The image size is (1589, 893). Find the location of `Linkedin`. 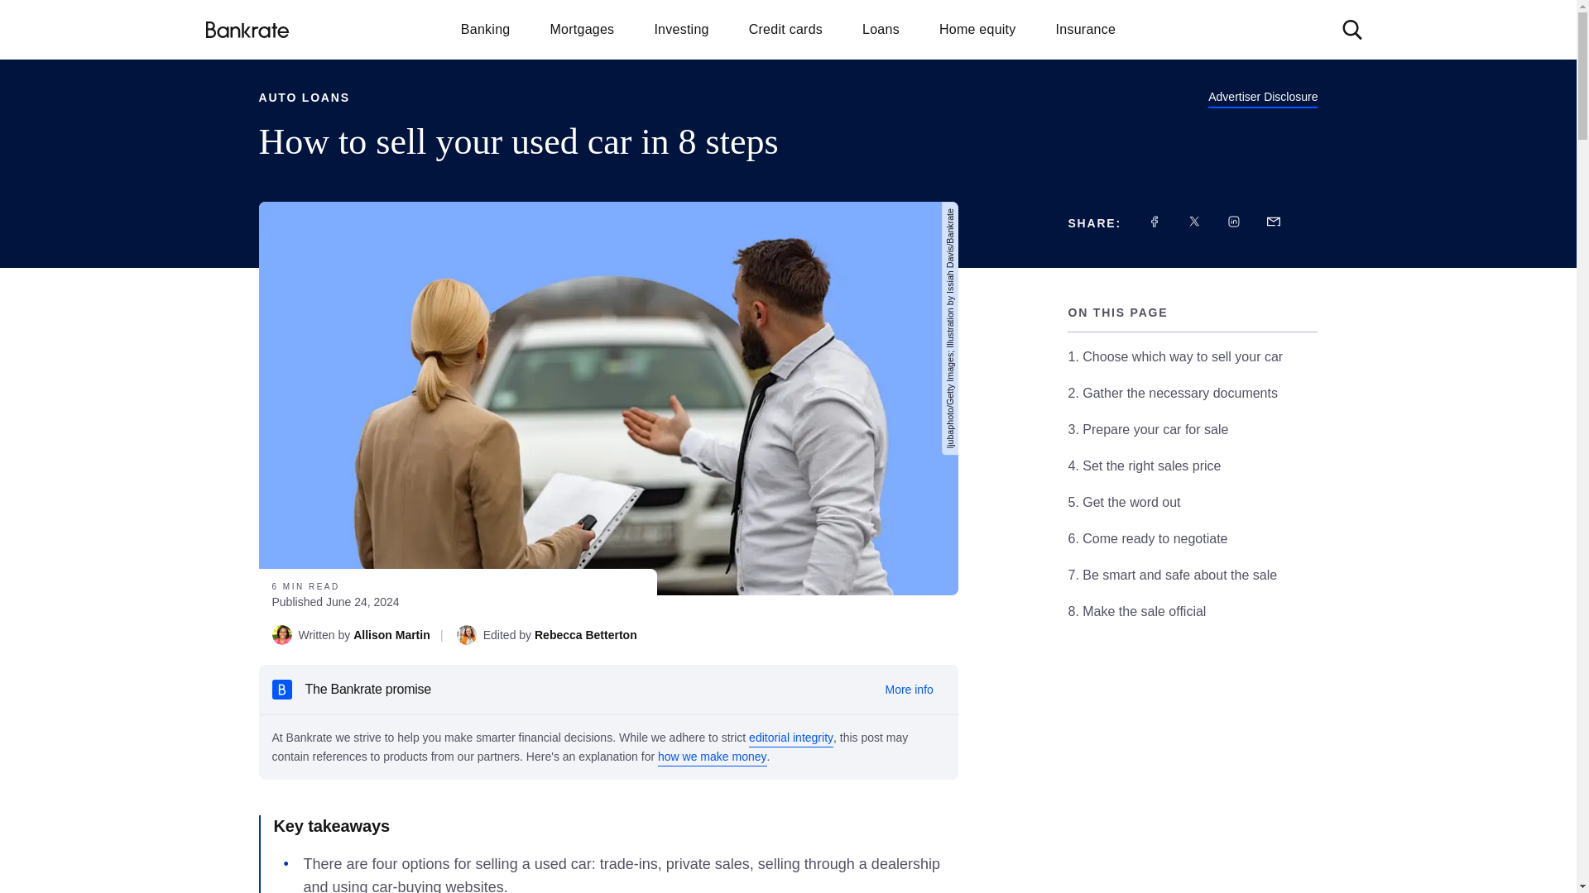

Linkedin is located at coordinates (1233, 222).